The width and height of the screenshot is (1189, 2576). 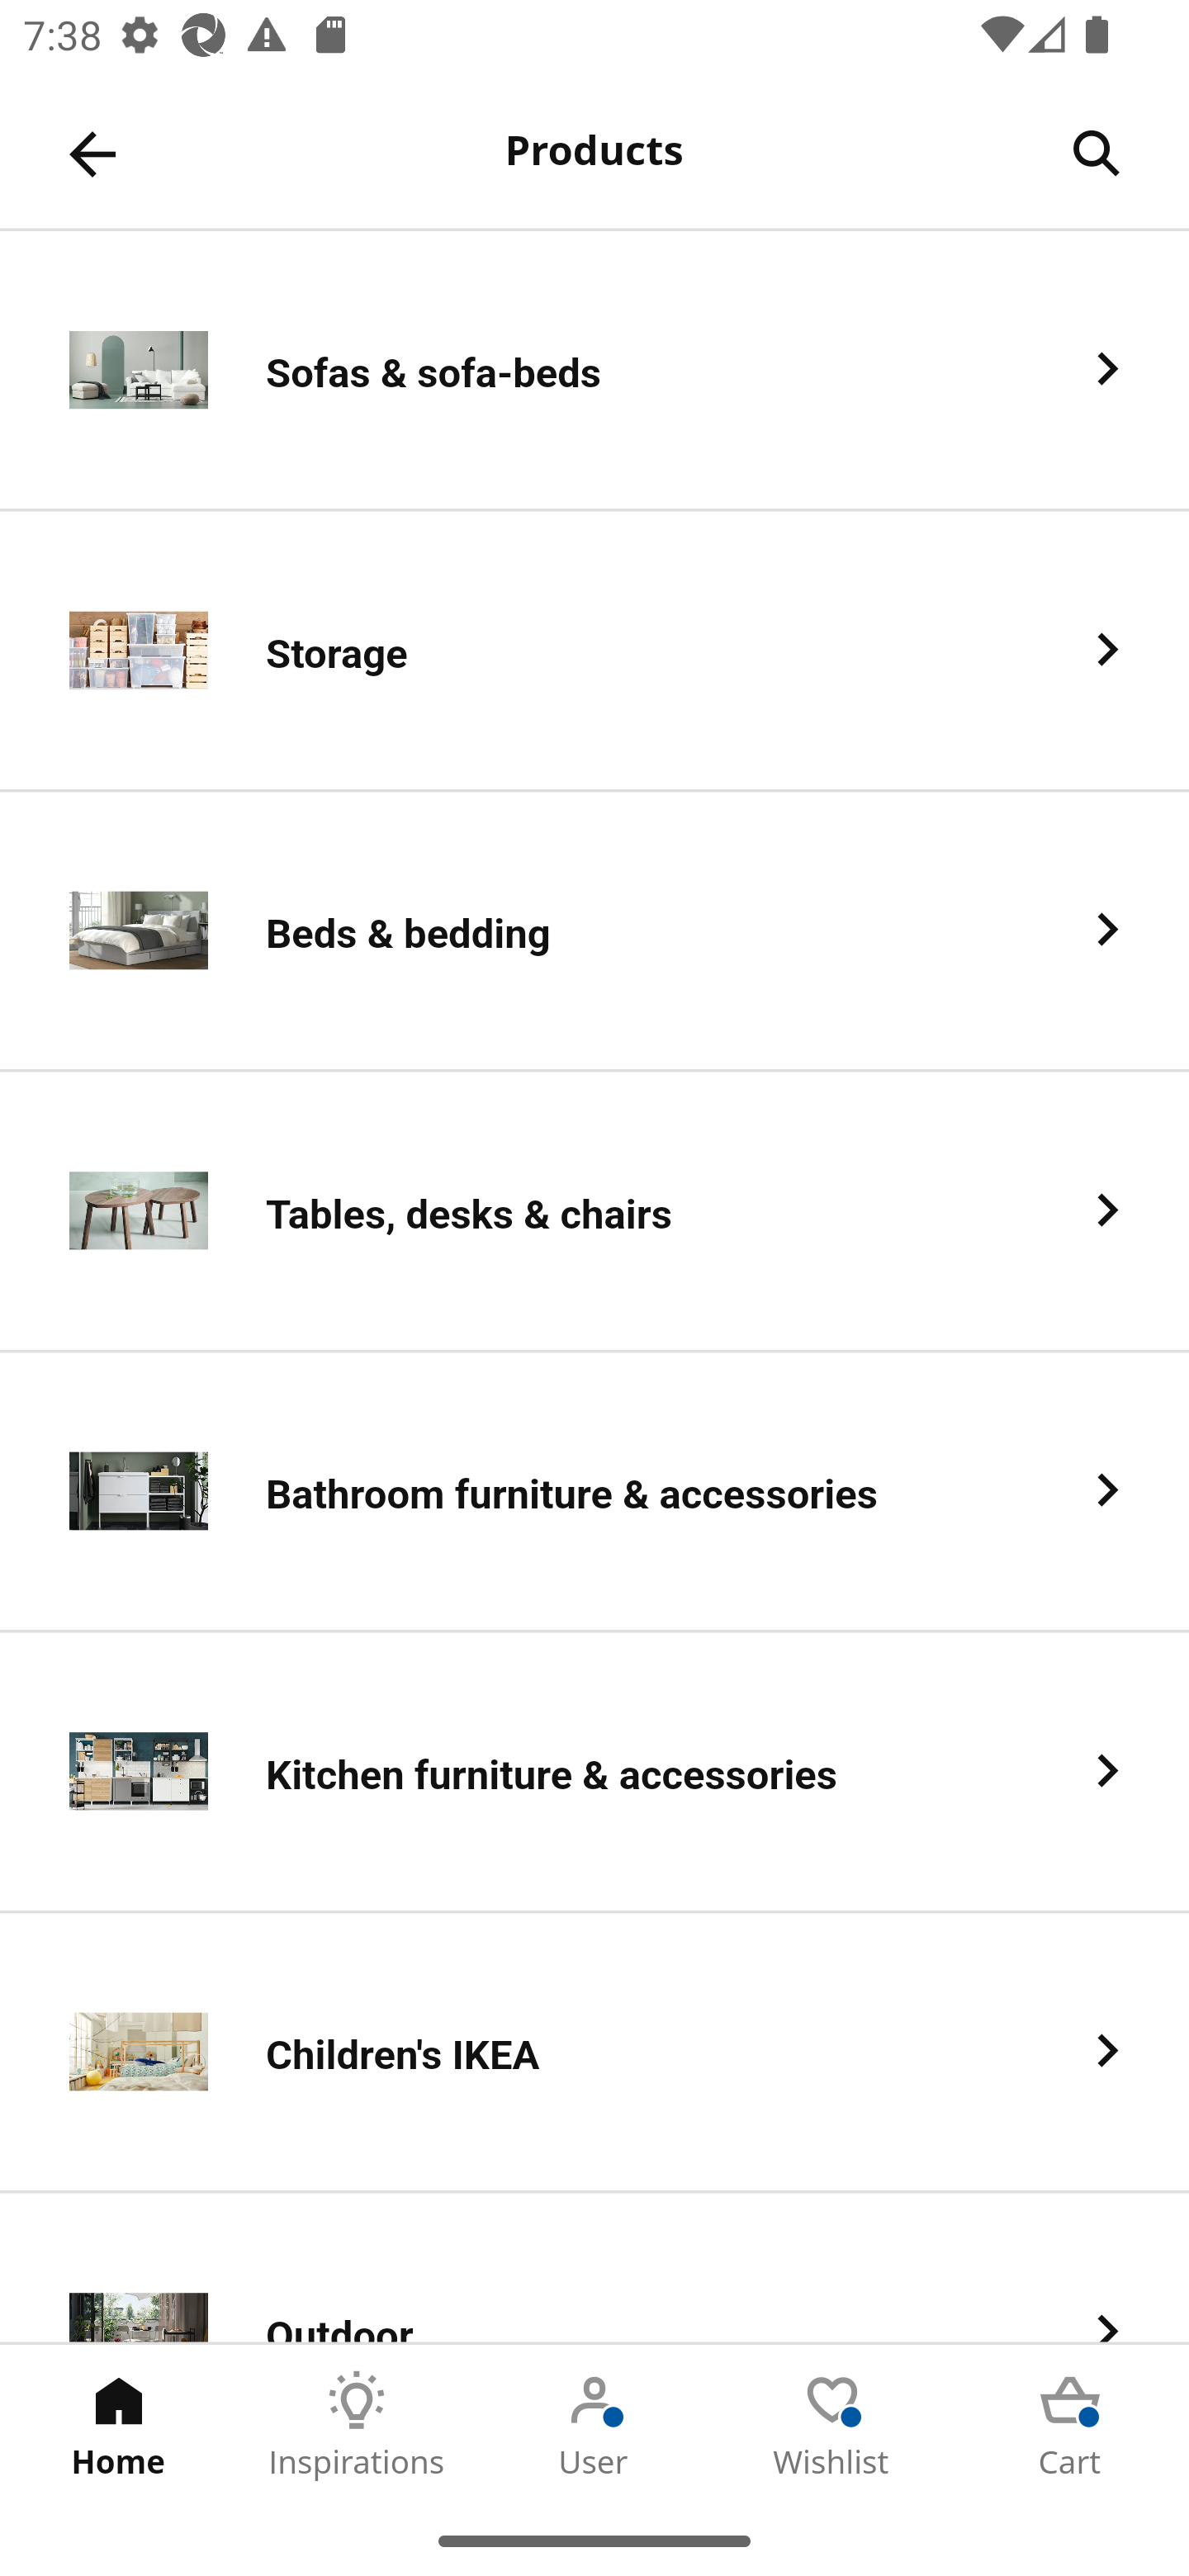 What do you see at coordinates (594, 1493) in the screenshot?
I see `Bathroom furniture & accessories` at bounding box center [594, 1493].